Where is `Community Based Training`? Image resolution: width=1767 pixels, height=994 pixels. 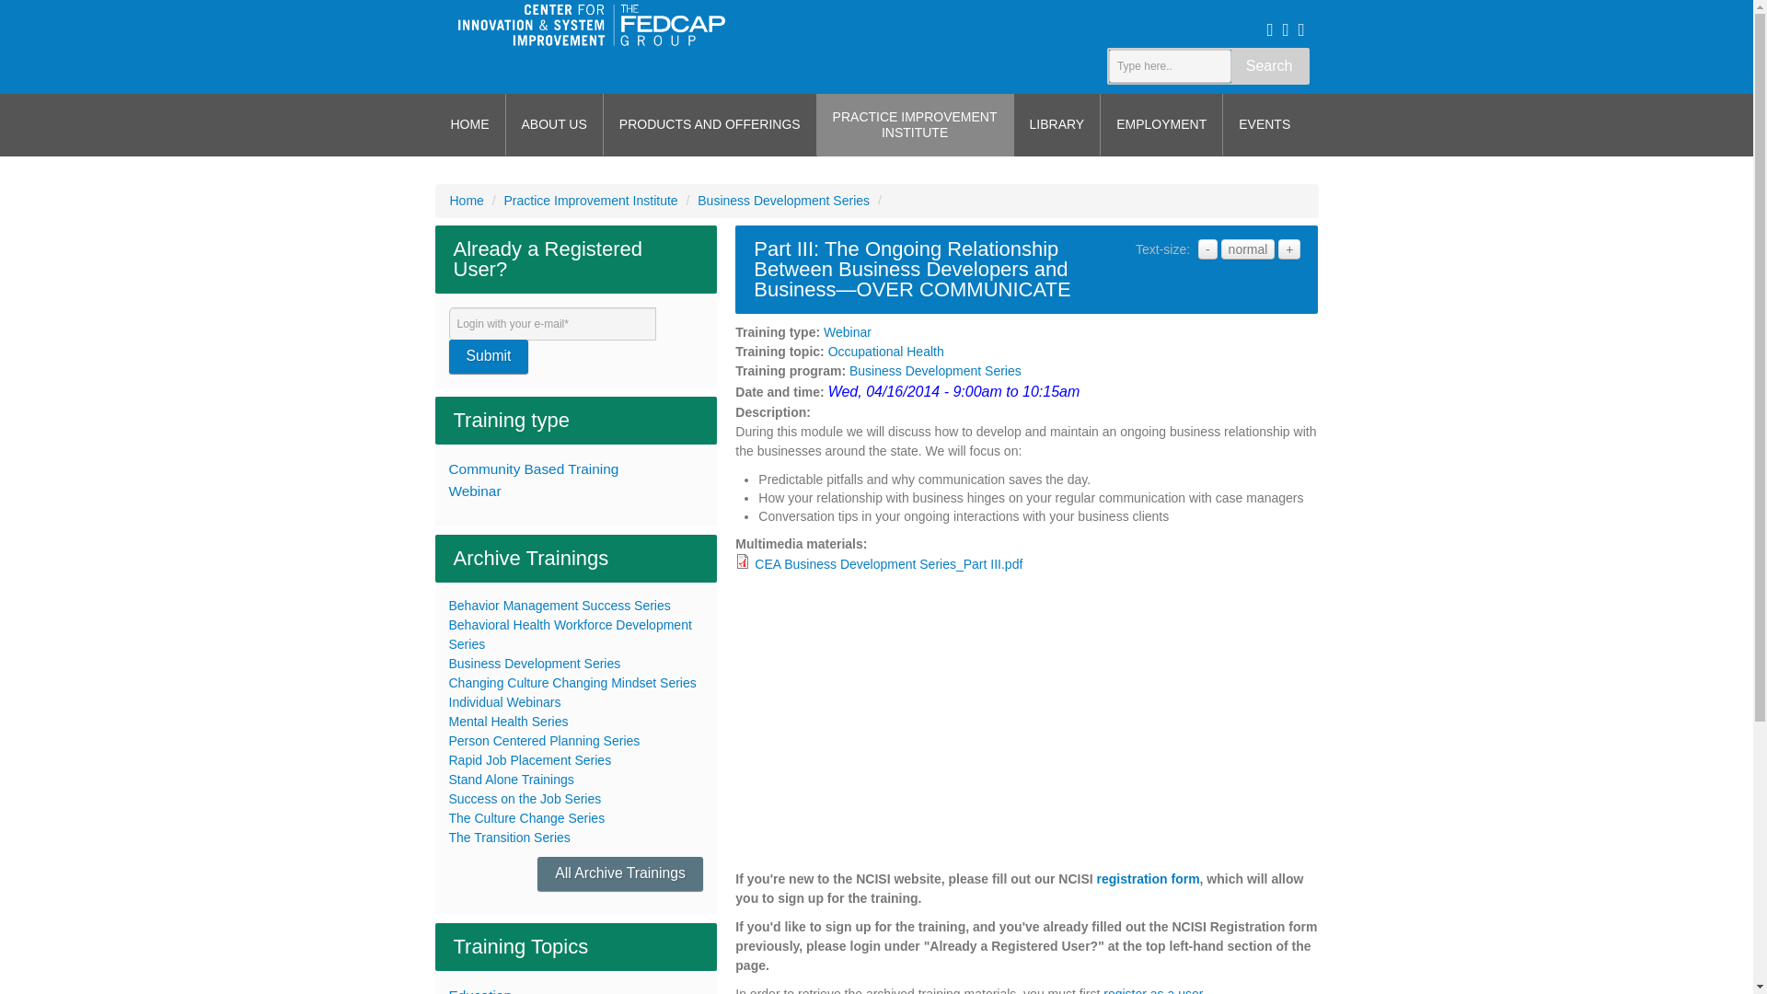
Community Based Training is located at coordinates (576, 468).